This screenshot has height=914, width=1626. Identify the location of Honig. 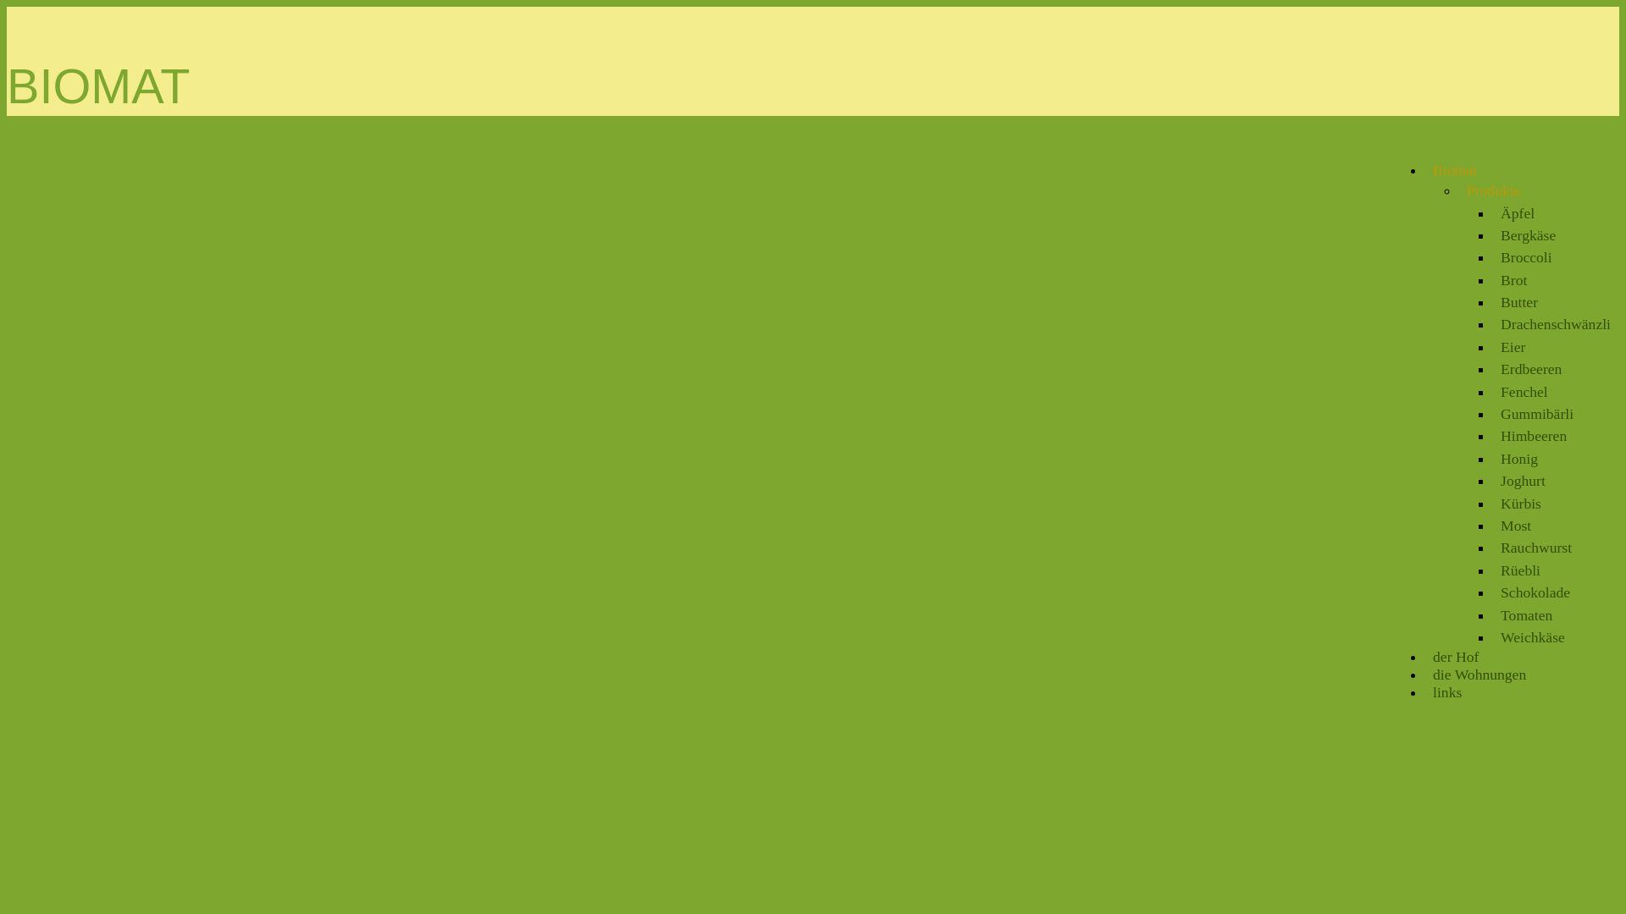
(1519, 459).